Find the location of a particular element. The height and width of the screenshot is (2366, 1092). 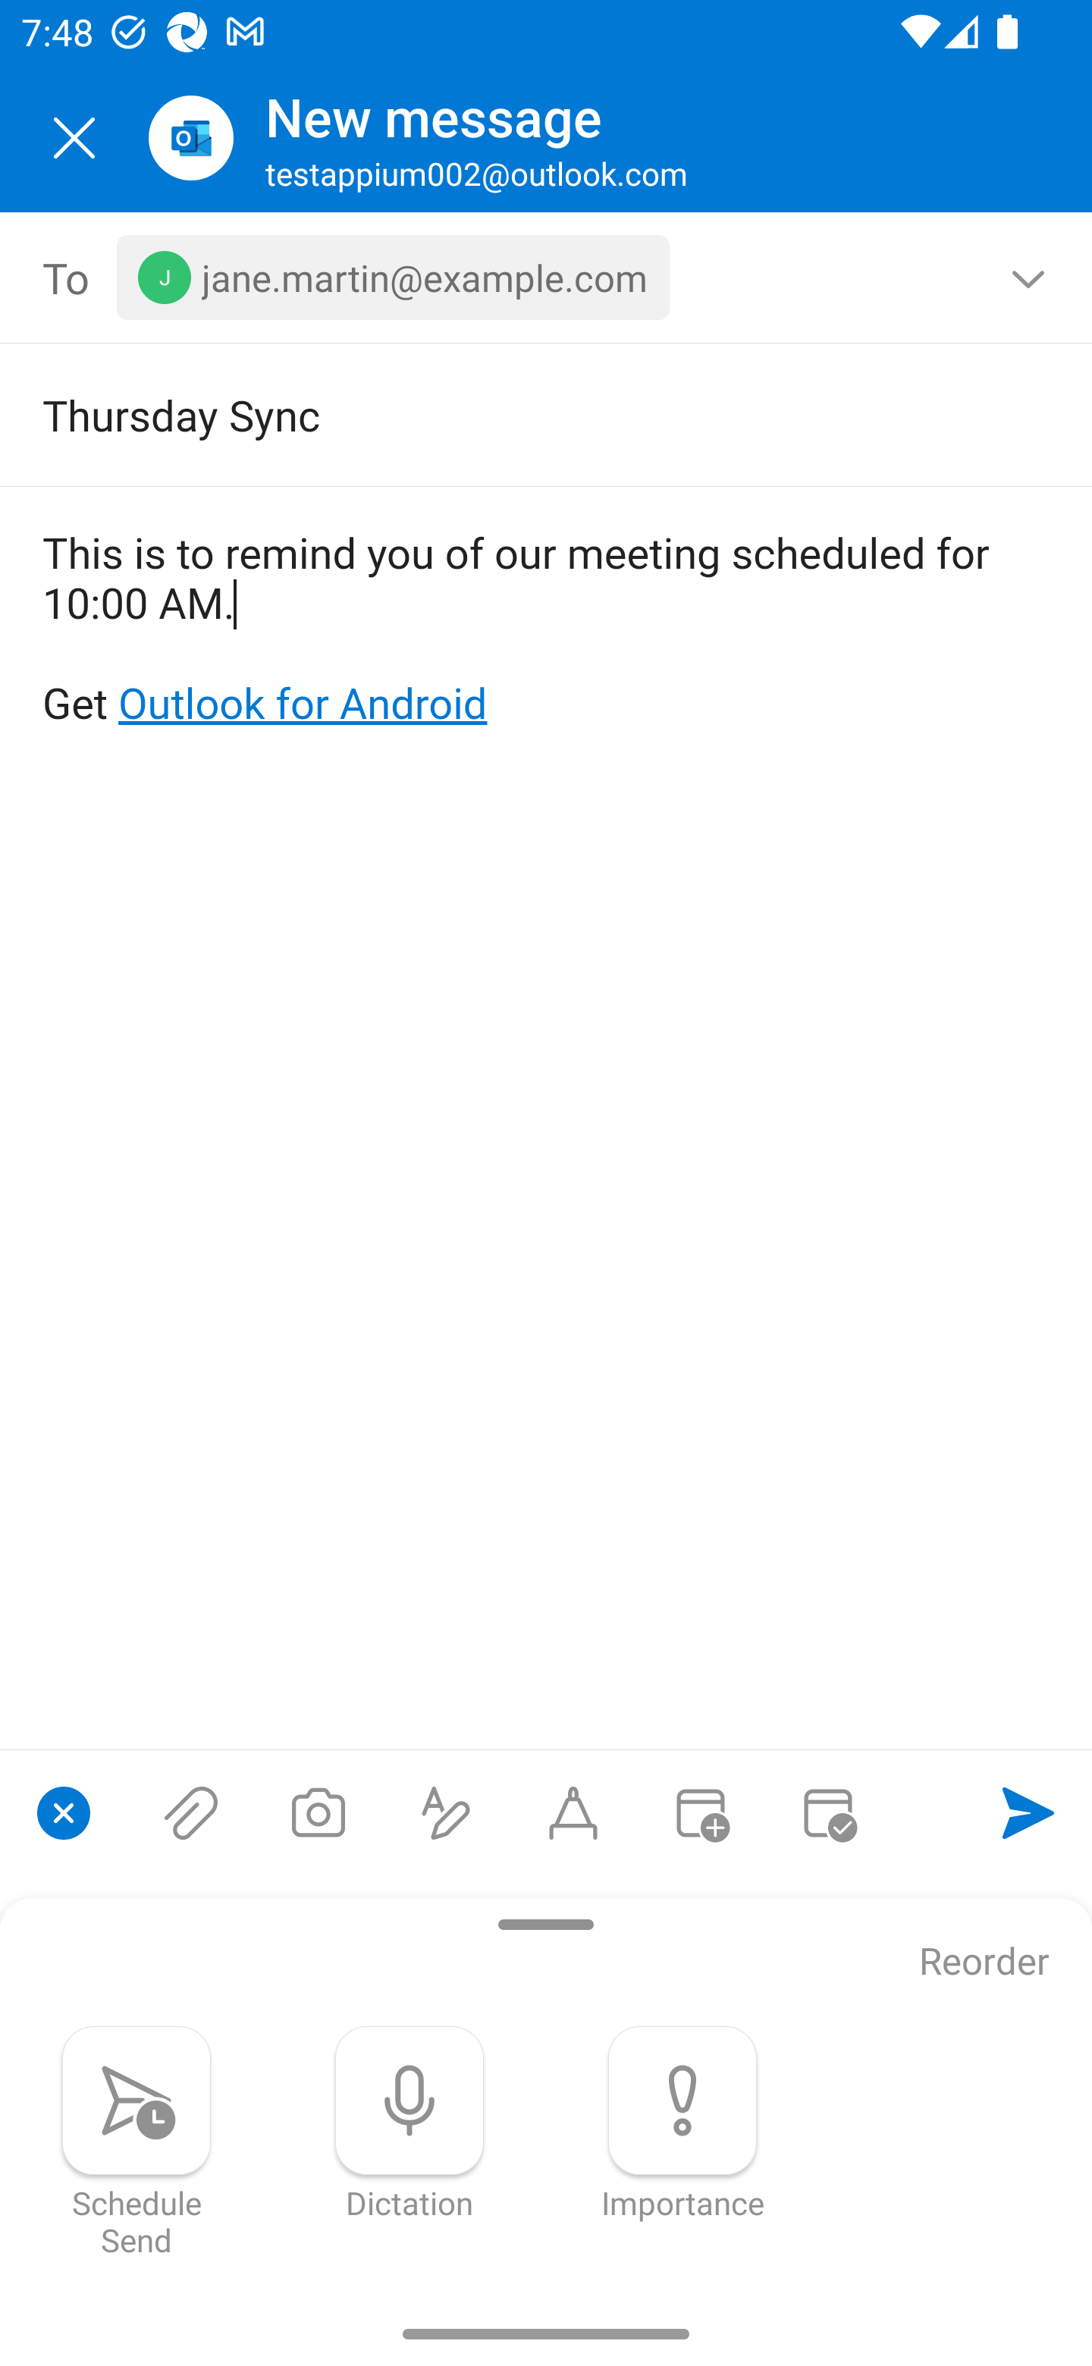

Close compose options is located at coordinates (64, 1812).